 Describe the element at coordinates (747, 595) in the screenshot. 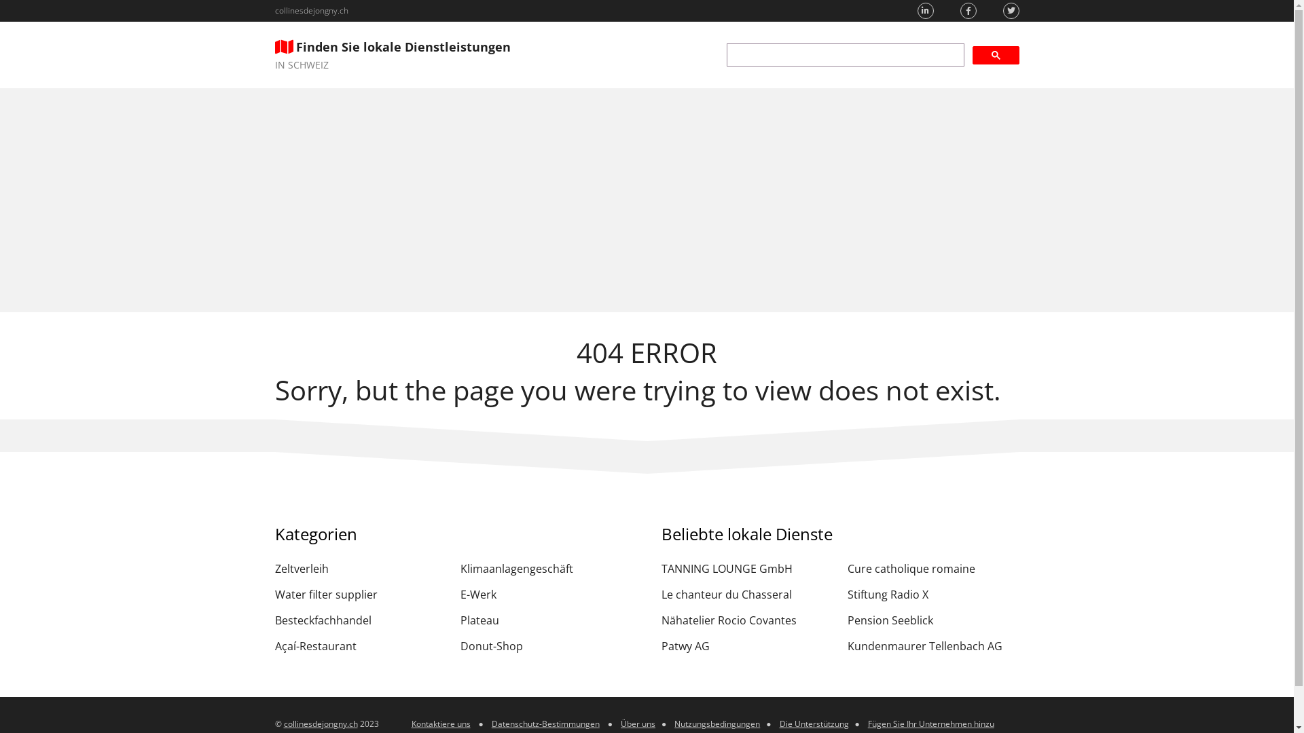

I see `Le chanteur du Chasseral` at that location.